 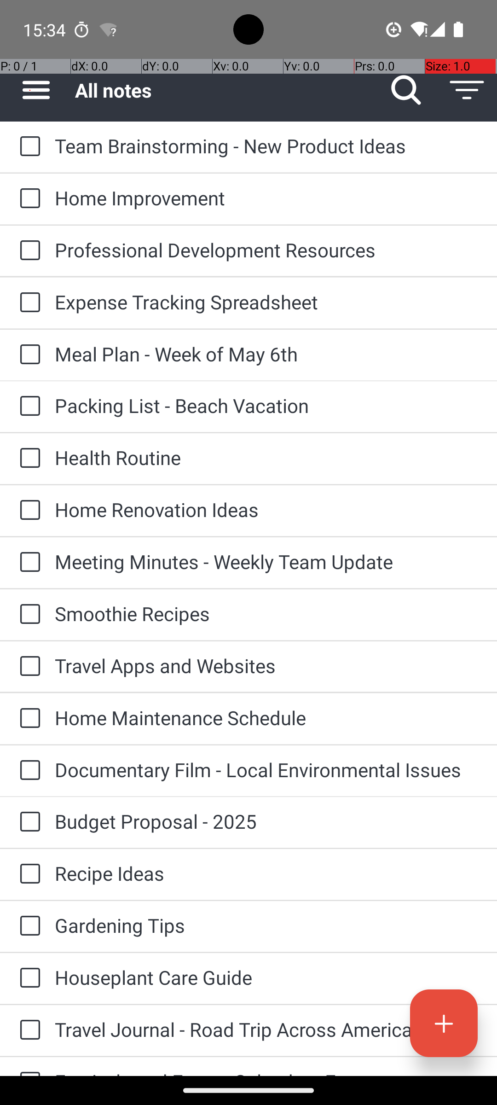 What do you see at coordinates (28, 874) in the screenshot?
I see `to-do: Recipe Ideas` at bounding box center [28, 874].